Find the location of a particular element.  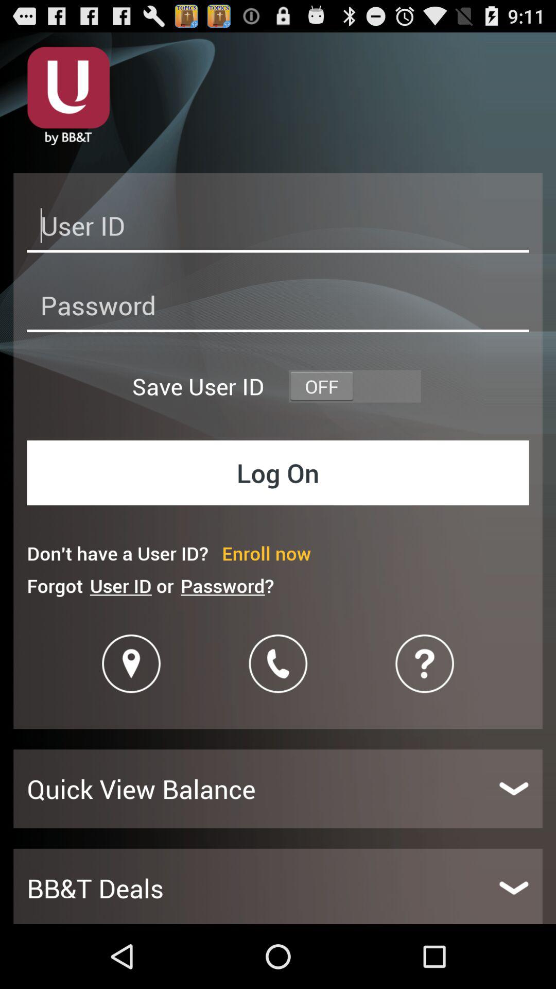

turn off item to the right of user id or is located at coordinates (227, 585).